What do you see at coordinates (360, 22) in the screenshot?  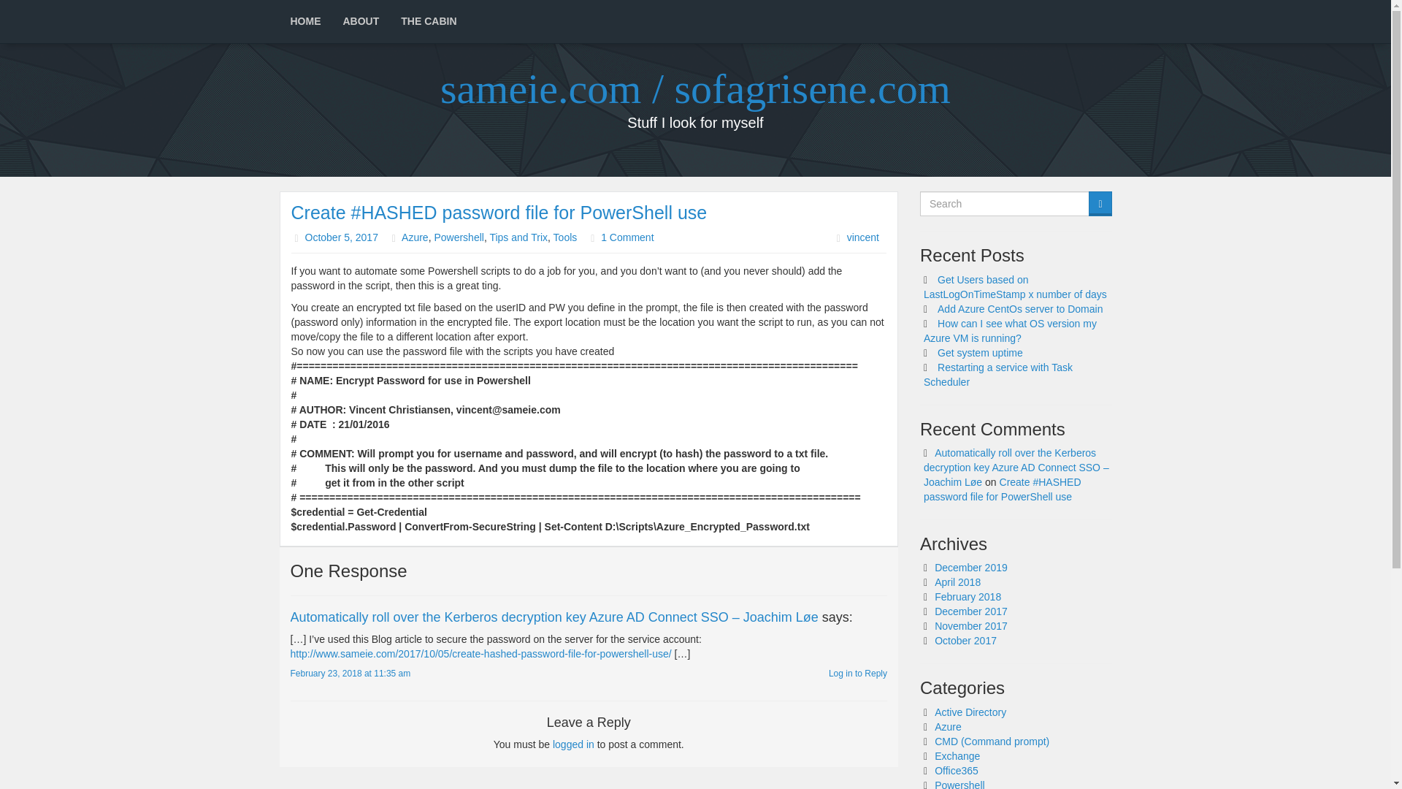 I see `ABOUT` at bounding box center [360, 22].